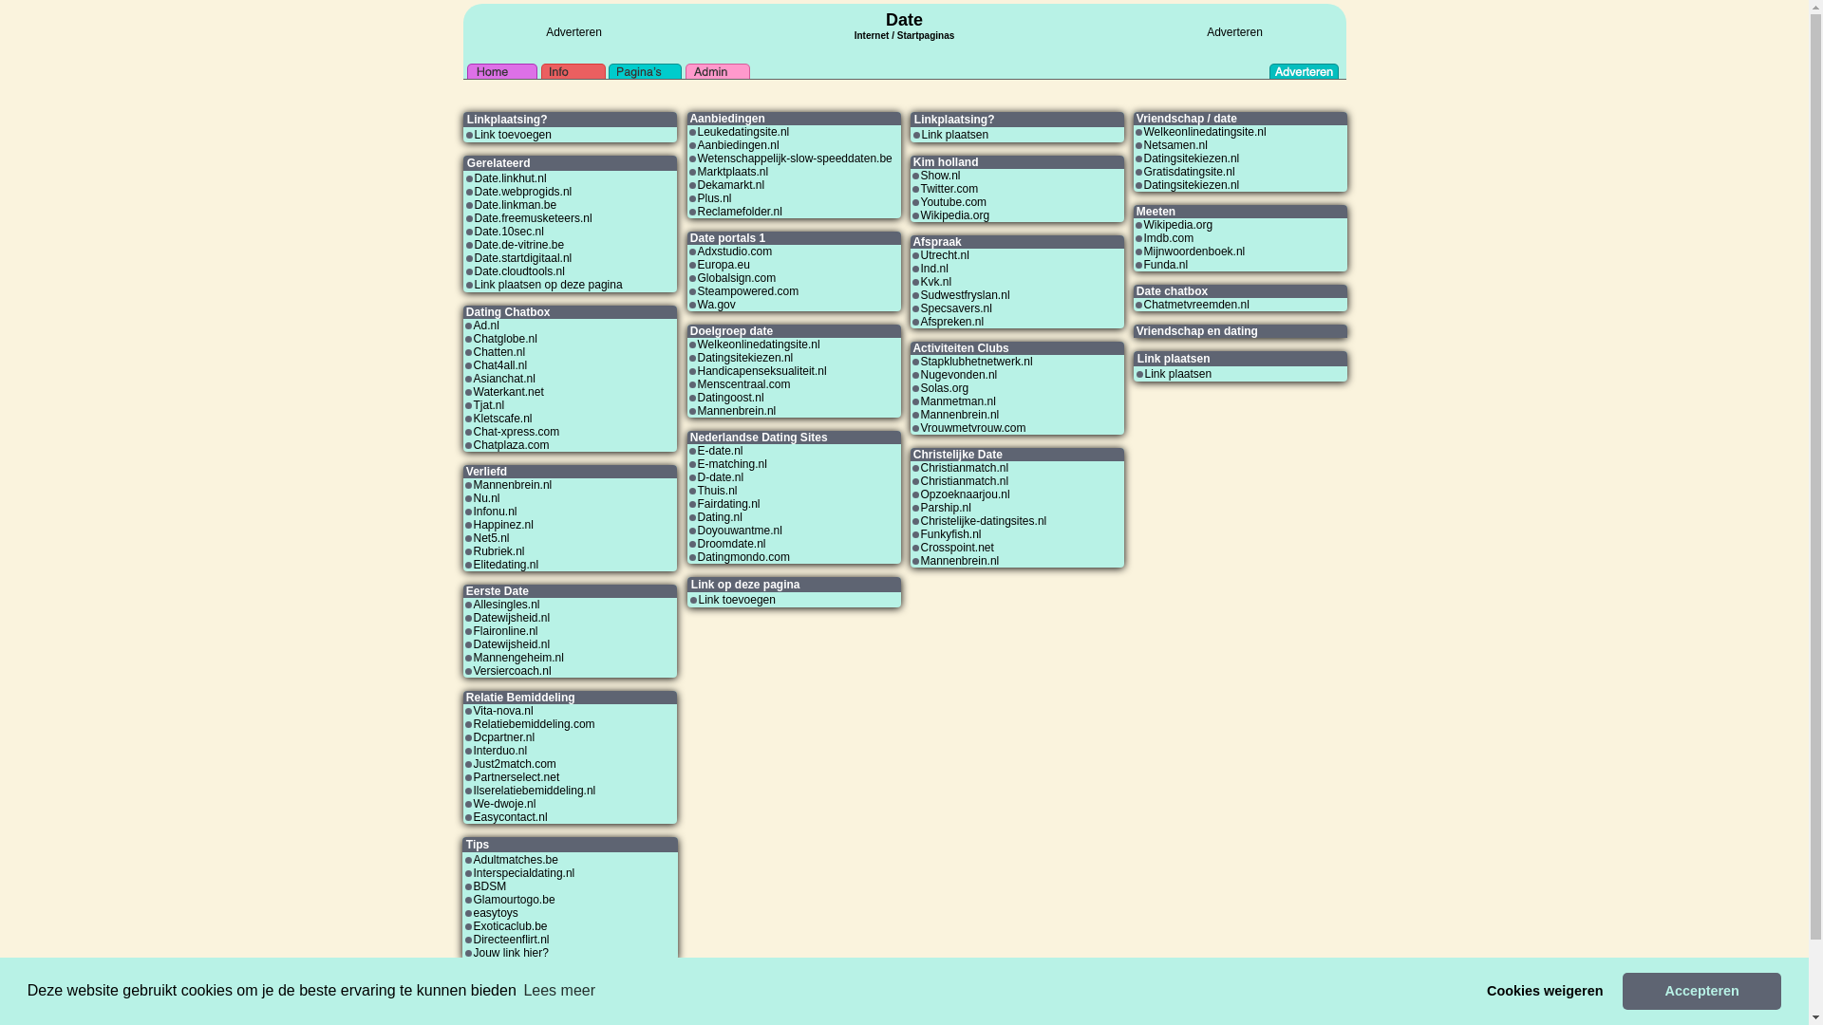  I want to click on Youtube.com, so click(954, 202).